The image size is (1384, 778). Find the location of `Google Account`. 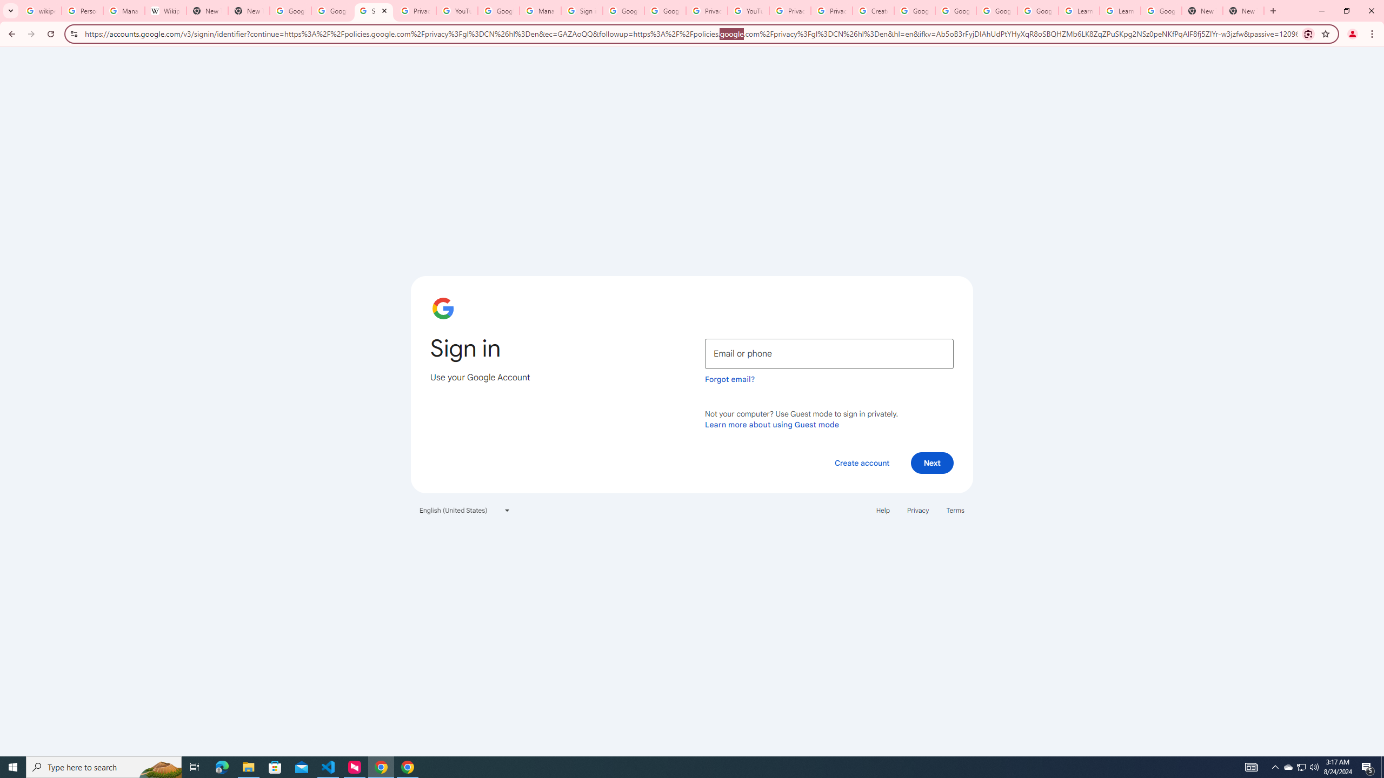

Google Account is located at coordinates (1161, 11).